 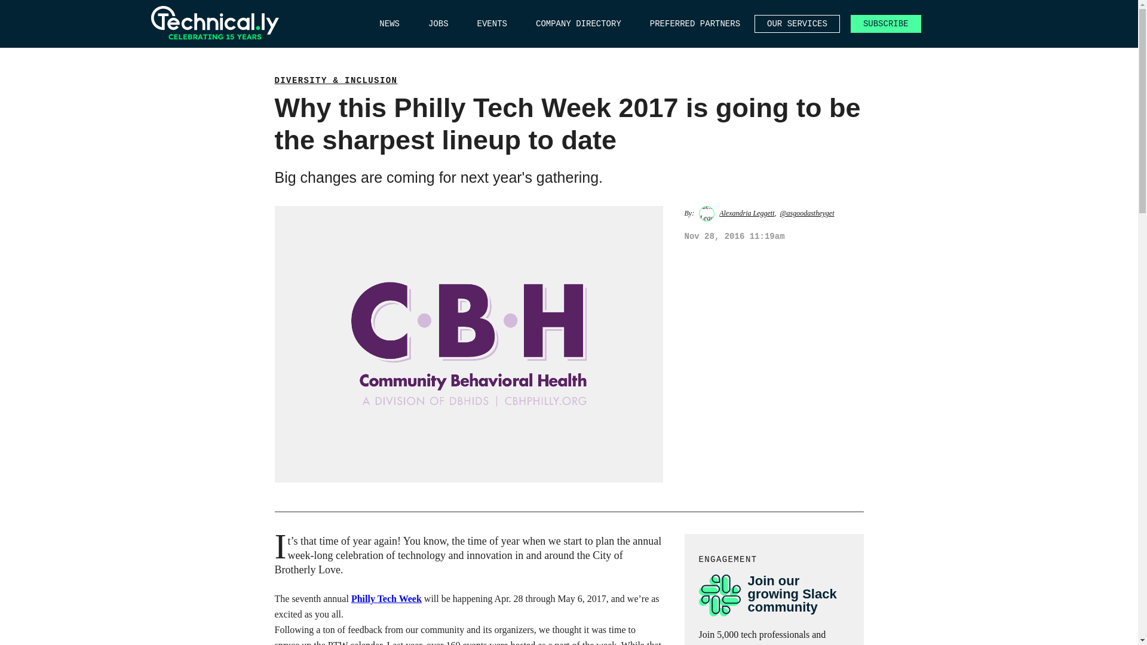 What do you see at coordinates (797, 24) in the screenshot?
I see `Our Services` at bounding box center [797, 24].